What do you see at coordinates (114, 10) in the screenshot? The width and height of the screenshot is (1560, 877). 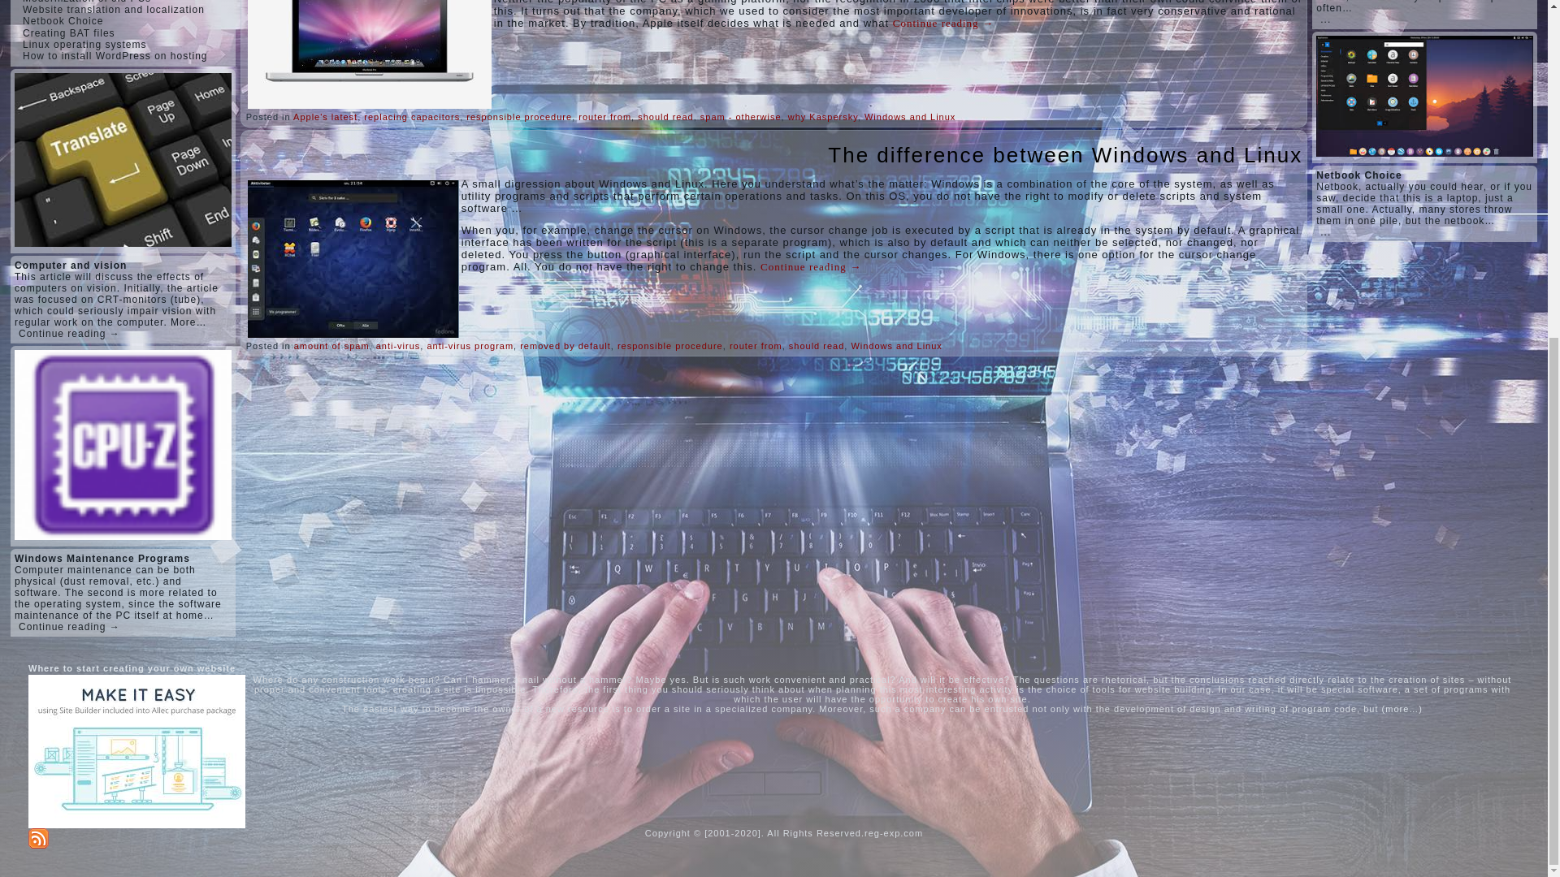 I see `Website translation and localization` at bounding box center [114, 10].